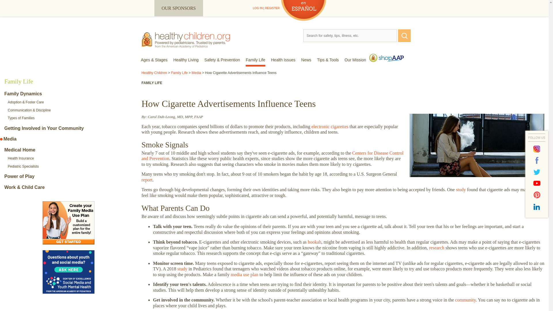 This screenshot has height=311, width=553. What do you see at coordinates (537, 195) in the screenshot?
I see `Pinterest` at bounding box center [537, 195].